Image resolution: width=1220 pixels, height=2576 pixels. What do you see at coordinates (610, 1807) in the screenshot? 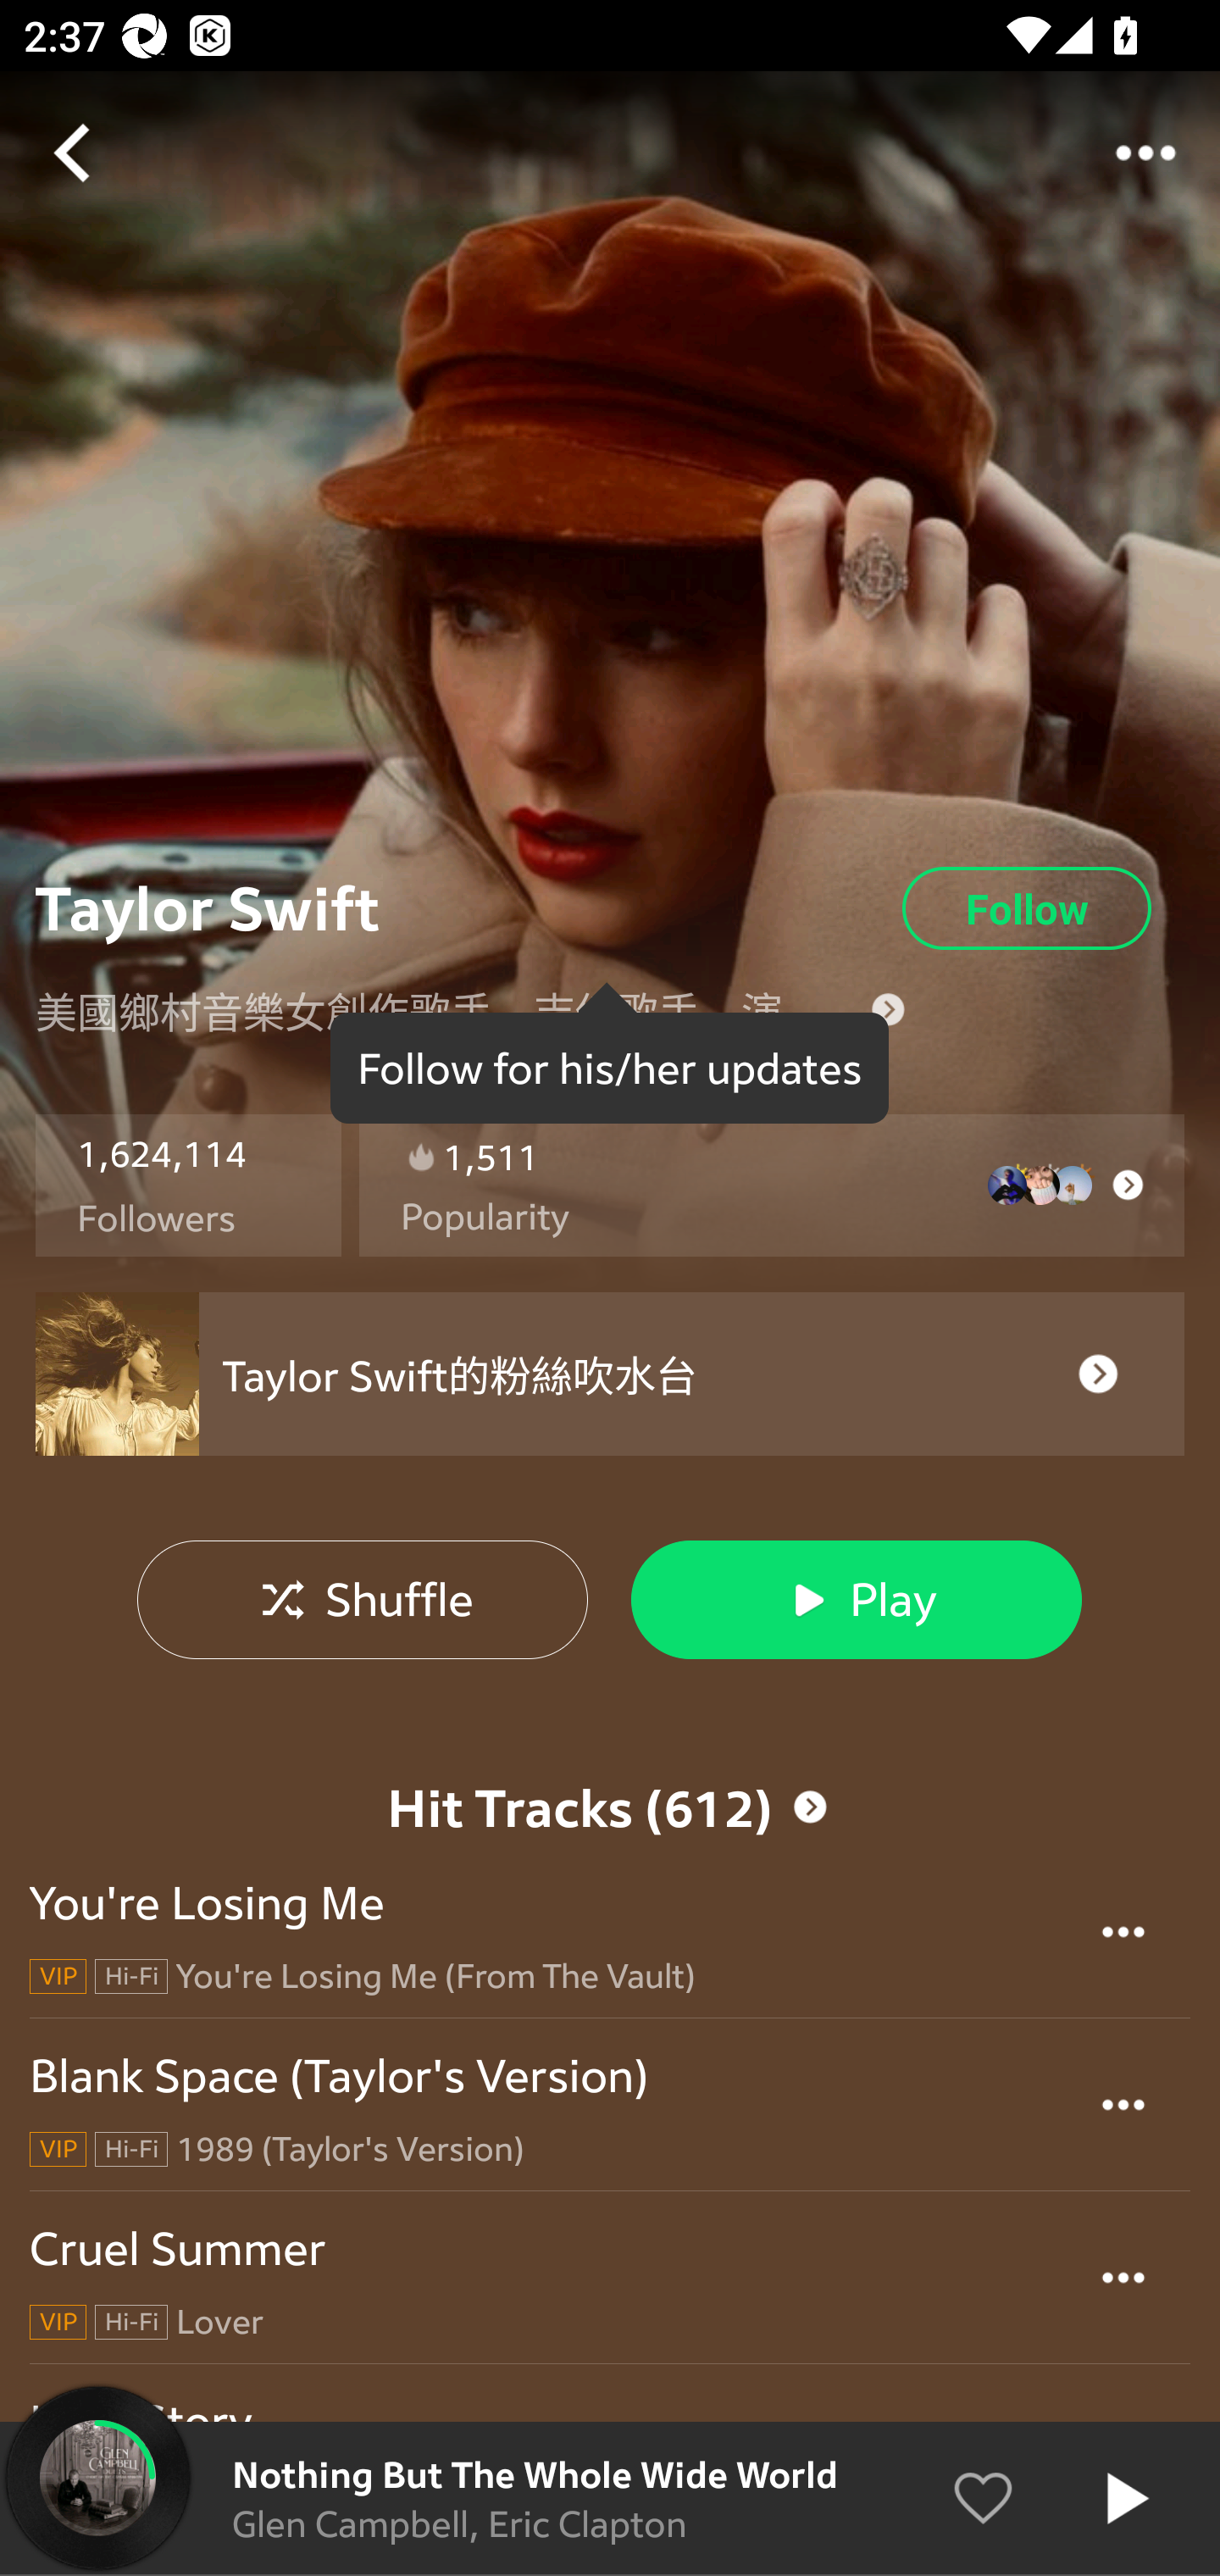
I see `Hit Tracks (612)` at bounding box center [610, 1807].